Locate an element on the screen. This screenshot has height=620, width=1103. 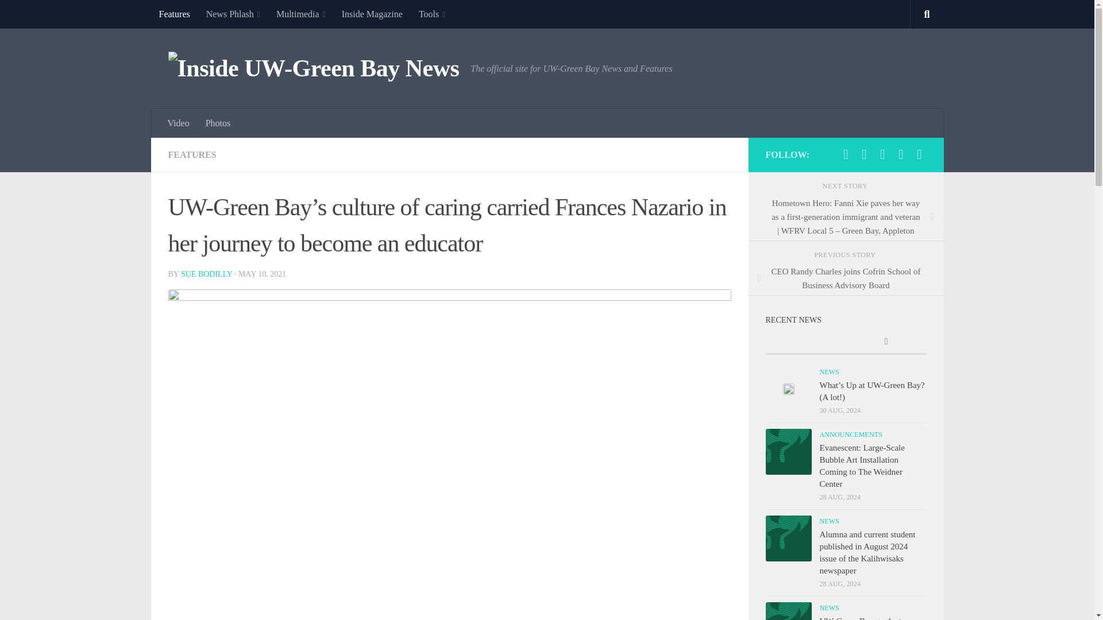
Features is located at coordinates (173, 14).